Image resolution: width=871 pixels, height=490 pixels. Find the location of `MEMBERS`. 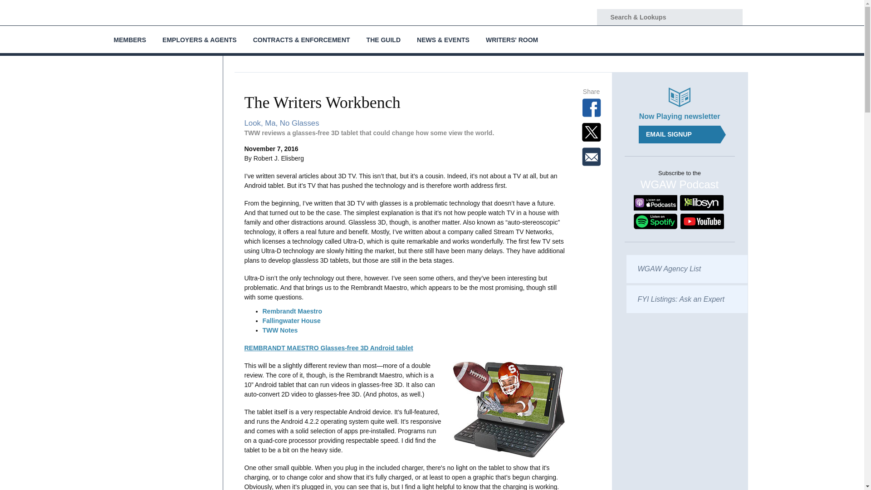

MEMBERS is located at coordinates (130, 39).